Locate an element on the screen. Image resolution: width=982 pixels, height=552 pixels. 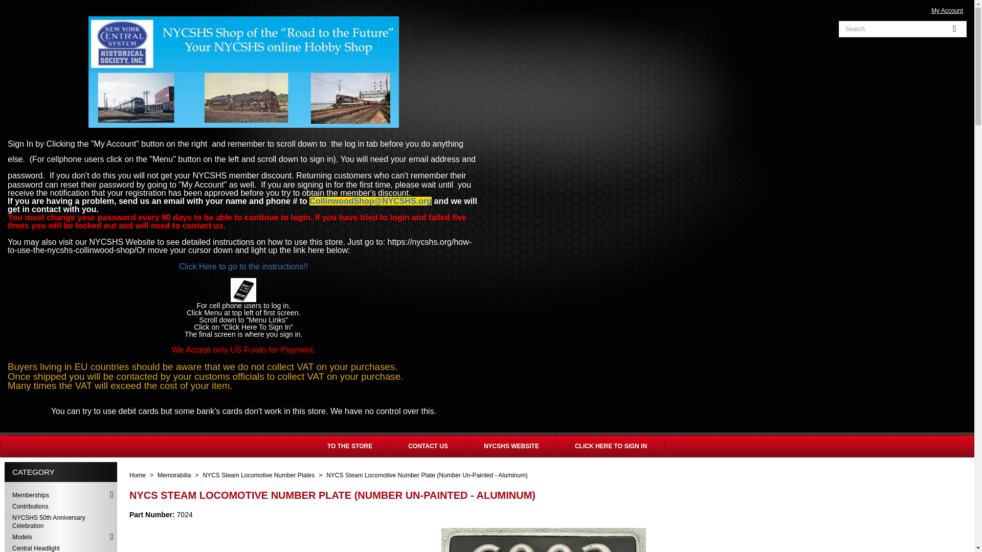
Central Headlight is located at coordinates (60, 547).